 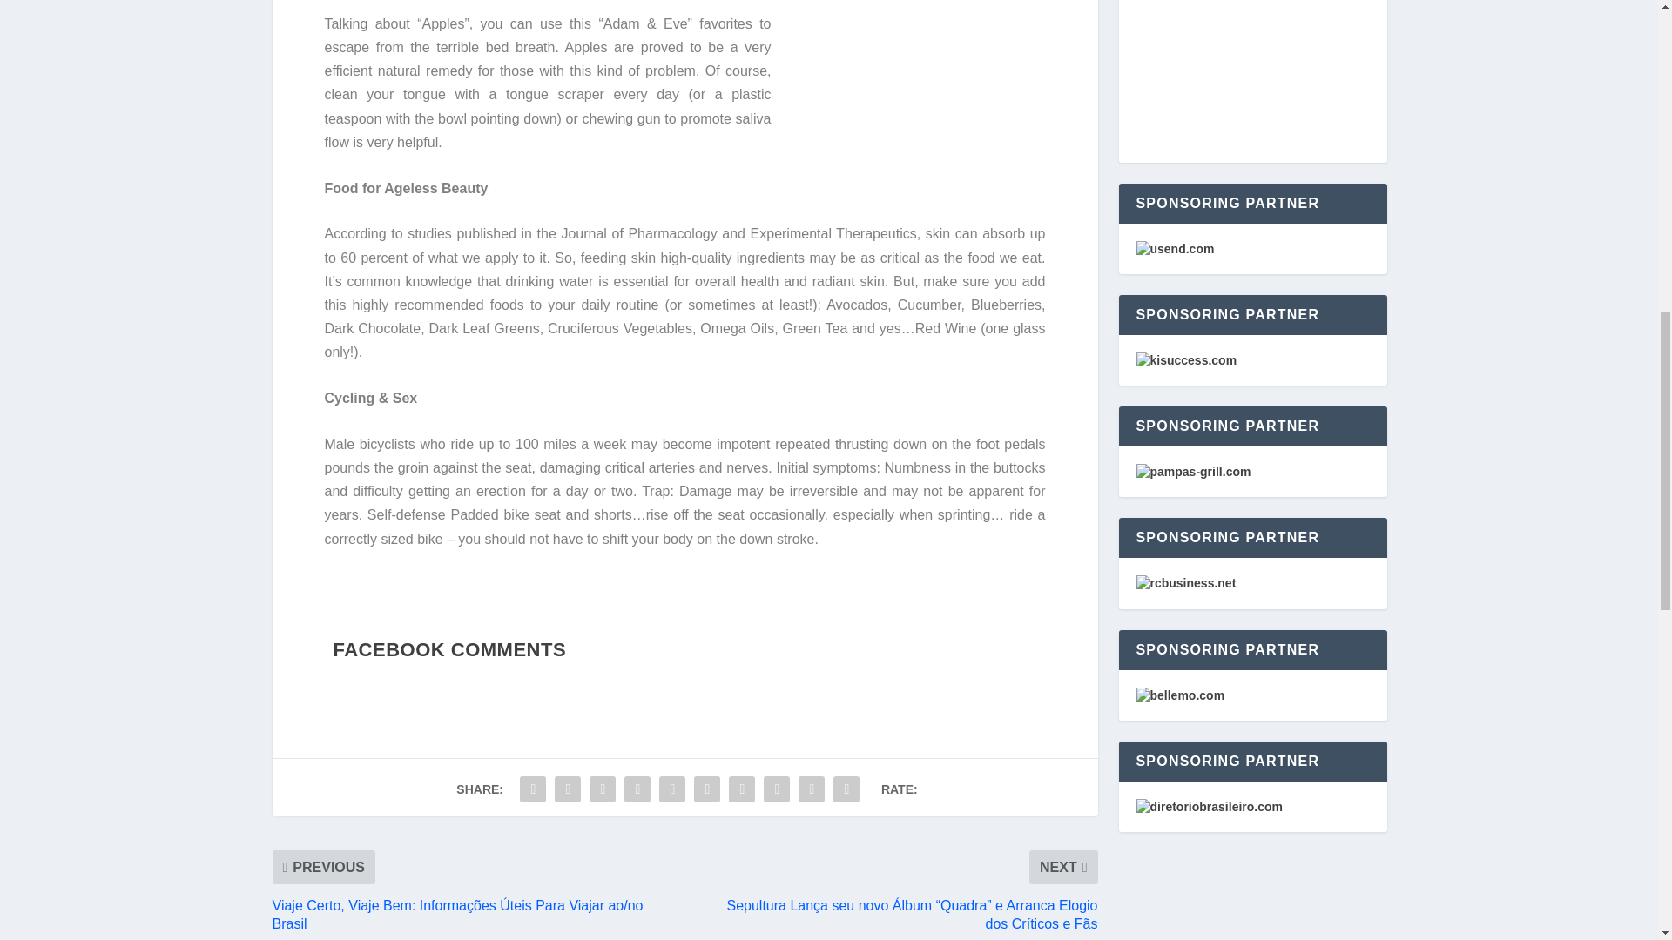 I want to click on Share "5 Tips to Boost Health and Fitness" via Pinterest, so click(x=672, y=789).